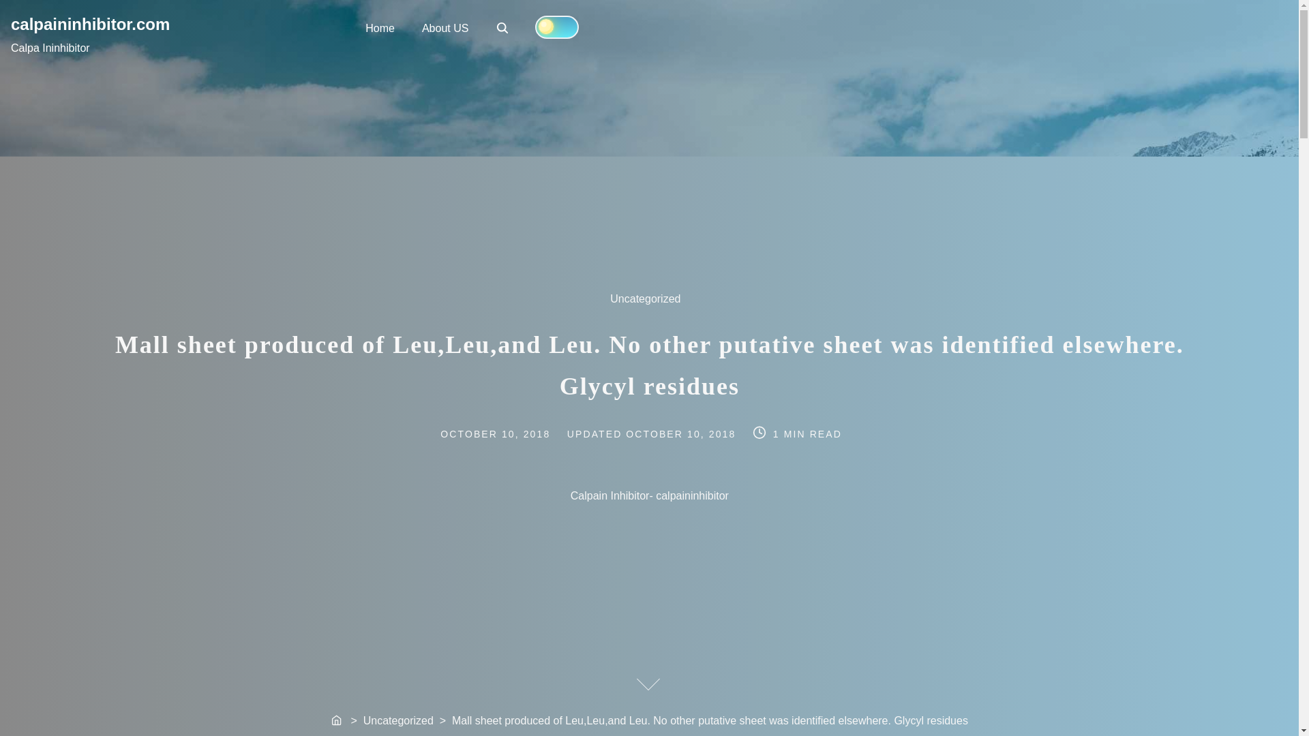 Image resolution: width=1309 pixels, height=736 pixels. What do you see at coordinates (503, 29) in the screenshot?
I see `OCTOBER 10, 2018` at bounding box center [503, 29].